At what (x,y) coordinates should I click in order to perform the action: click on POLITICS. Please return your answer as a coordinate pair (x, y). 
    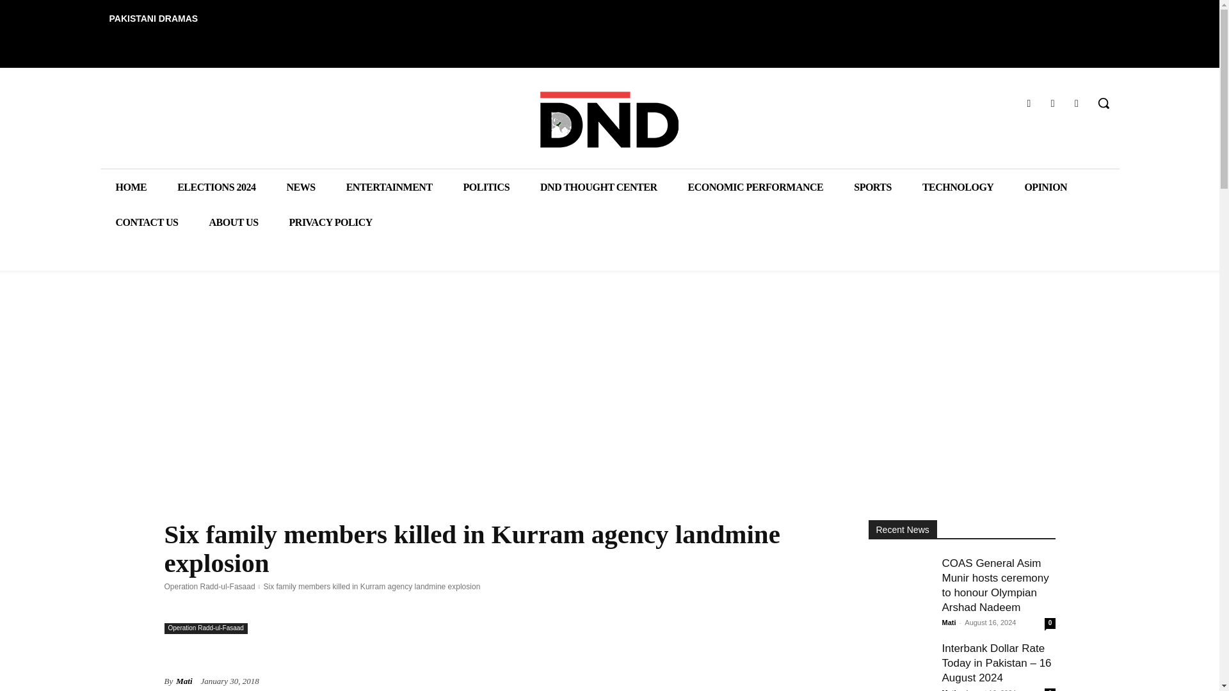
    Looking at the image, I should click on (486, 187).